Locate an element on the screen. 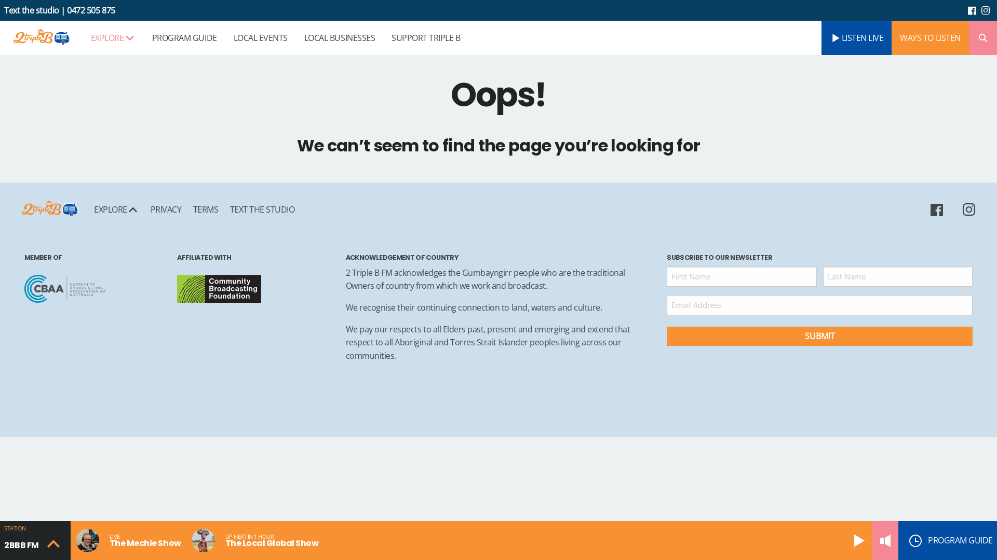 The image size is (997, 560). EXPLORE is located at coordinates (116, 209).